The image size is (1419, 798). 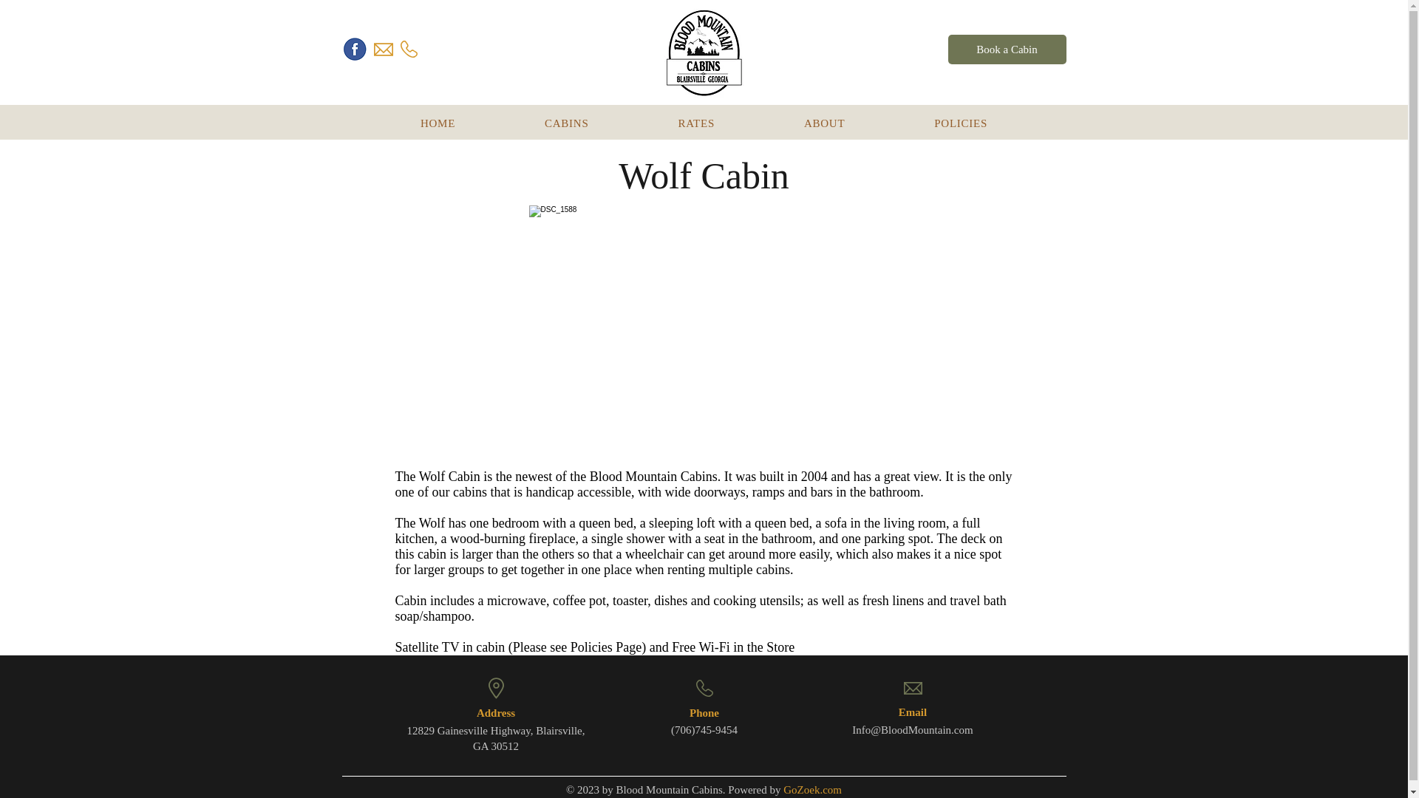 I want to click on ABOUT, so click(x=961, y=123).